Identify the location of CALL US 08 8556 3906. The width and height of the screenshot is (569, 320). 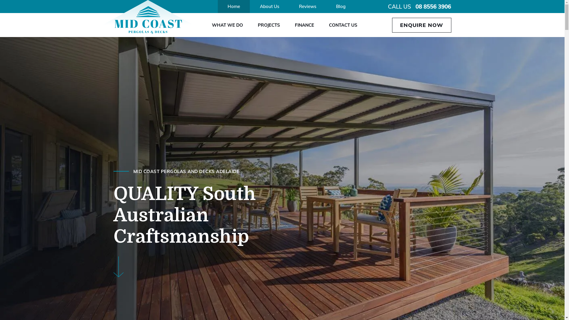
(420, 7).